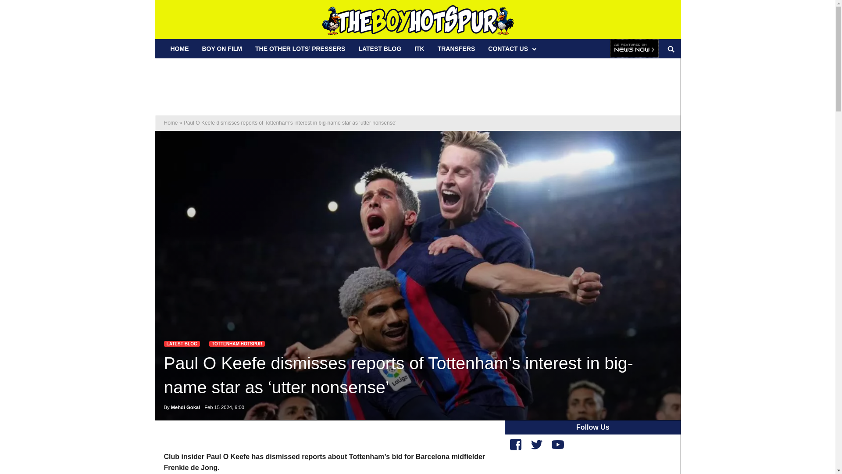 This screenshot has height=474, width=842. What do you see at coordinates (237, 343) in the screenshot?
I see `Latest Tottenham Hotspur News` at bounding box center [237, 343].